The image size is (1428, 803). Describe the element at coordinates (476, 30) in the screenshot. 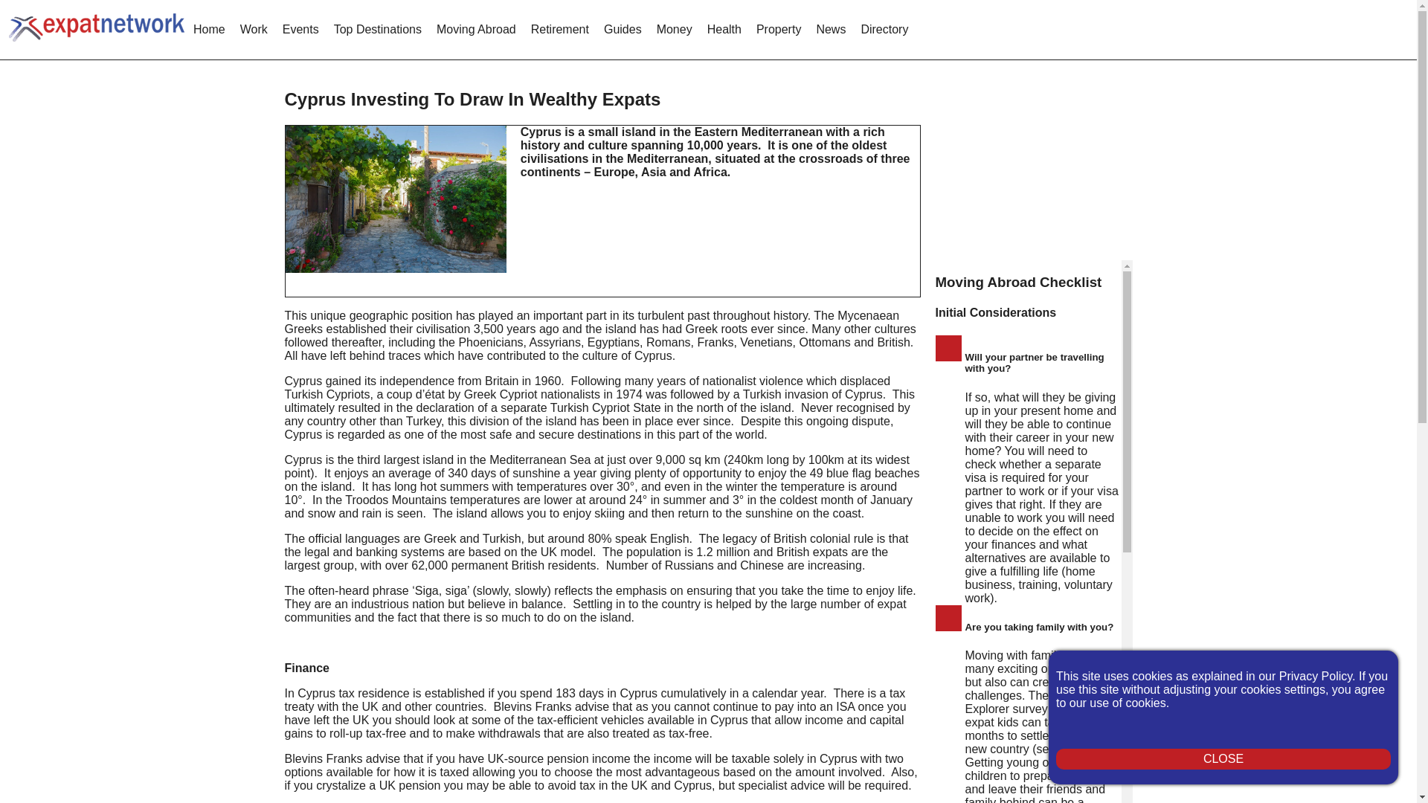

I see `Moving Abroad` at that location.